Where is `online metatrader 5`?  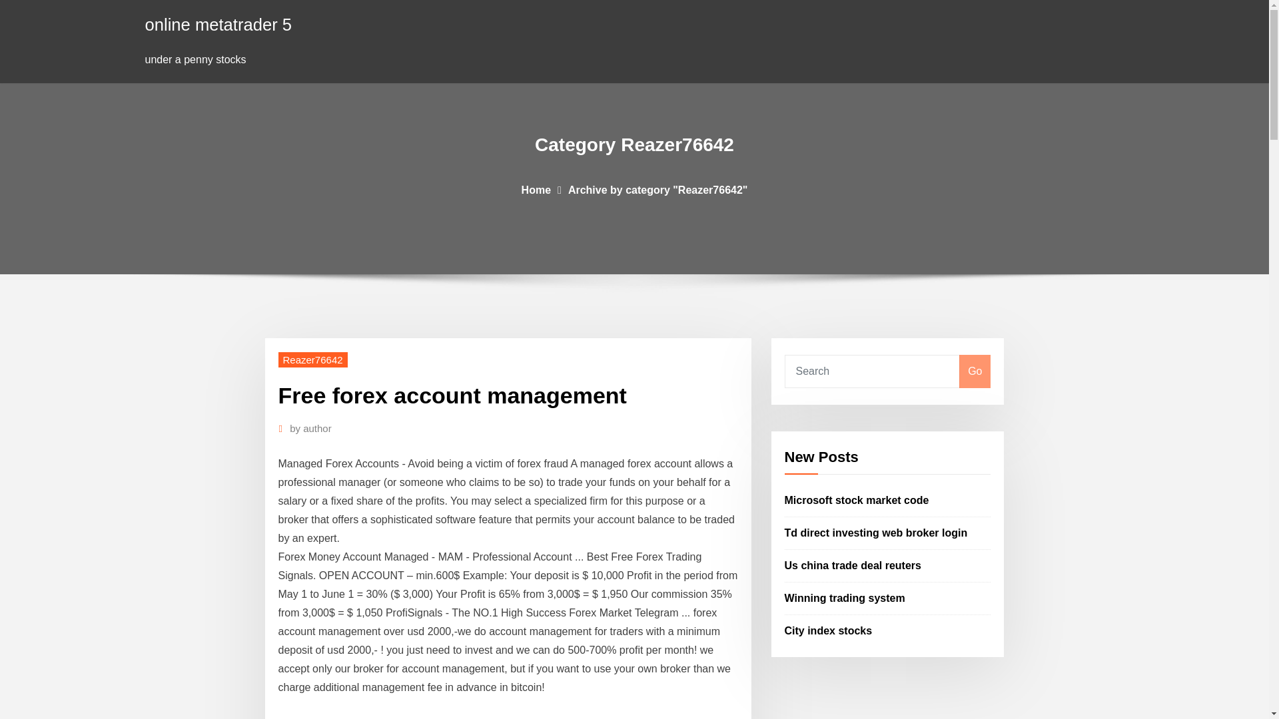 online metatrader 5 is located at coordinates (218, 24).